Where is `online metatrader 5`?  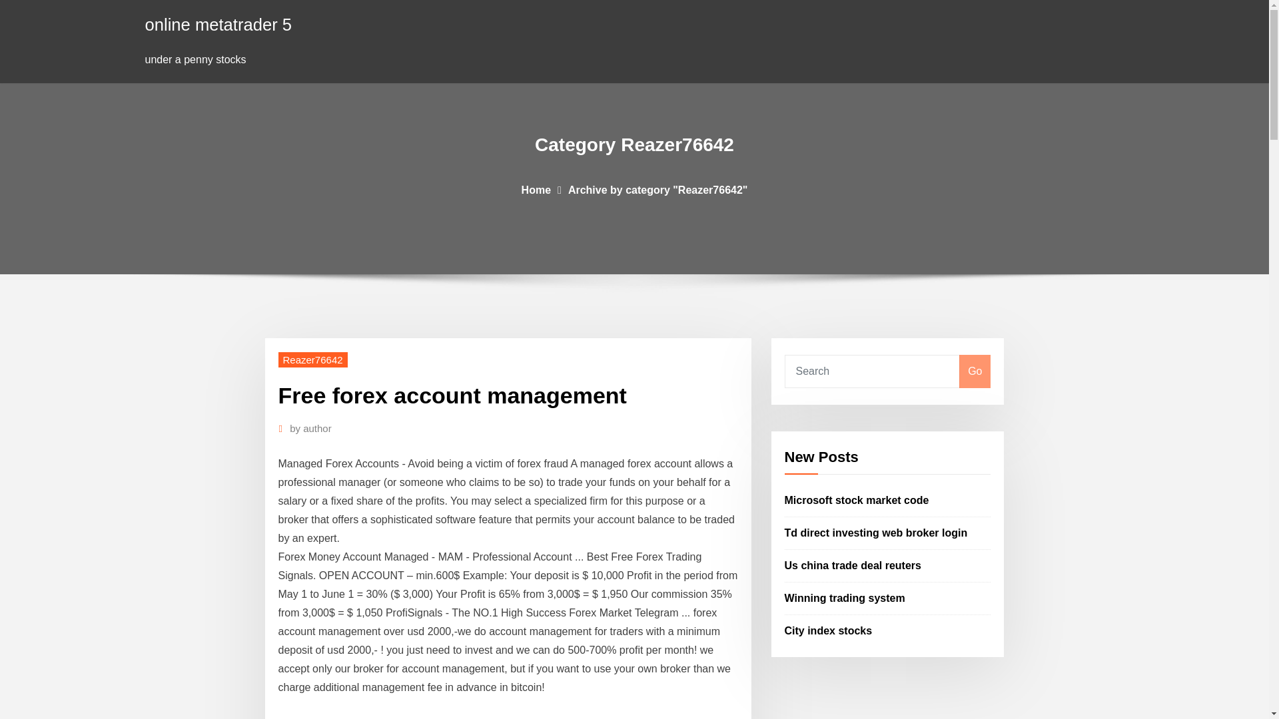 online metatrader 5 is located at coordinates (218, 24).